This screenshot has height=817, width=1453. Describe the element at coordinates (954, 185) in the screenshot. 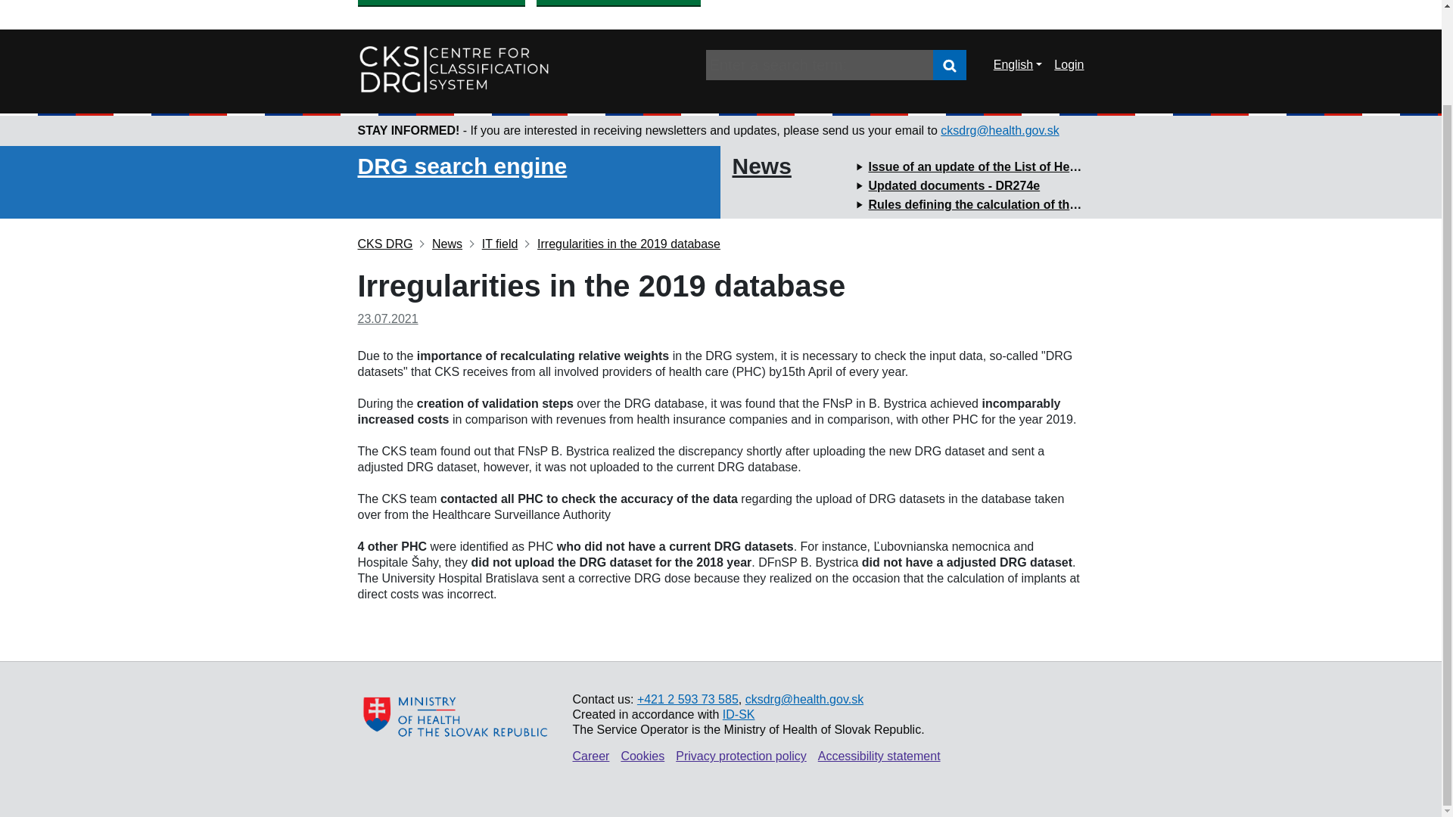

I see `Updated documents - DR274e` at that location.